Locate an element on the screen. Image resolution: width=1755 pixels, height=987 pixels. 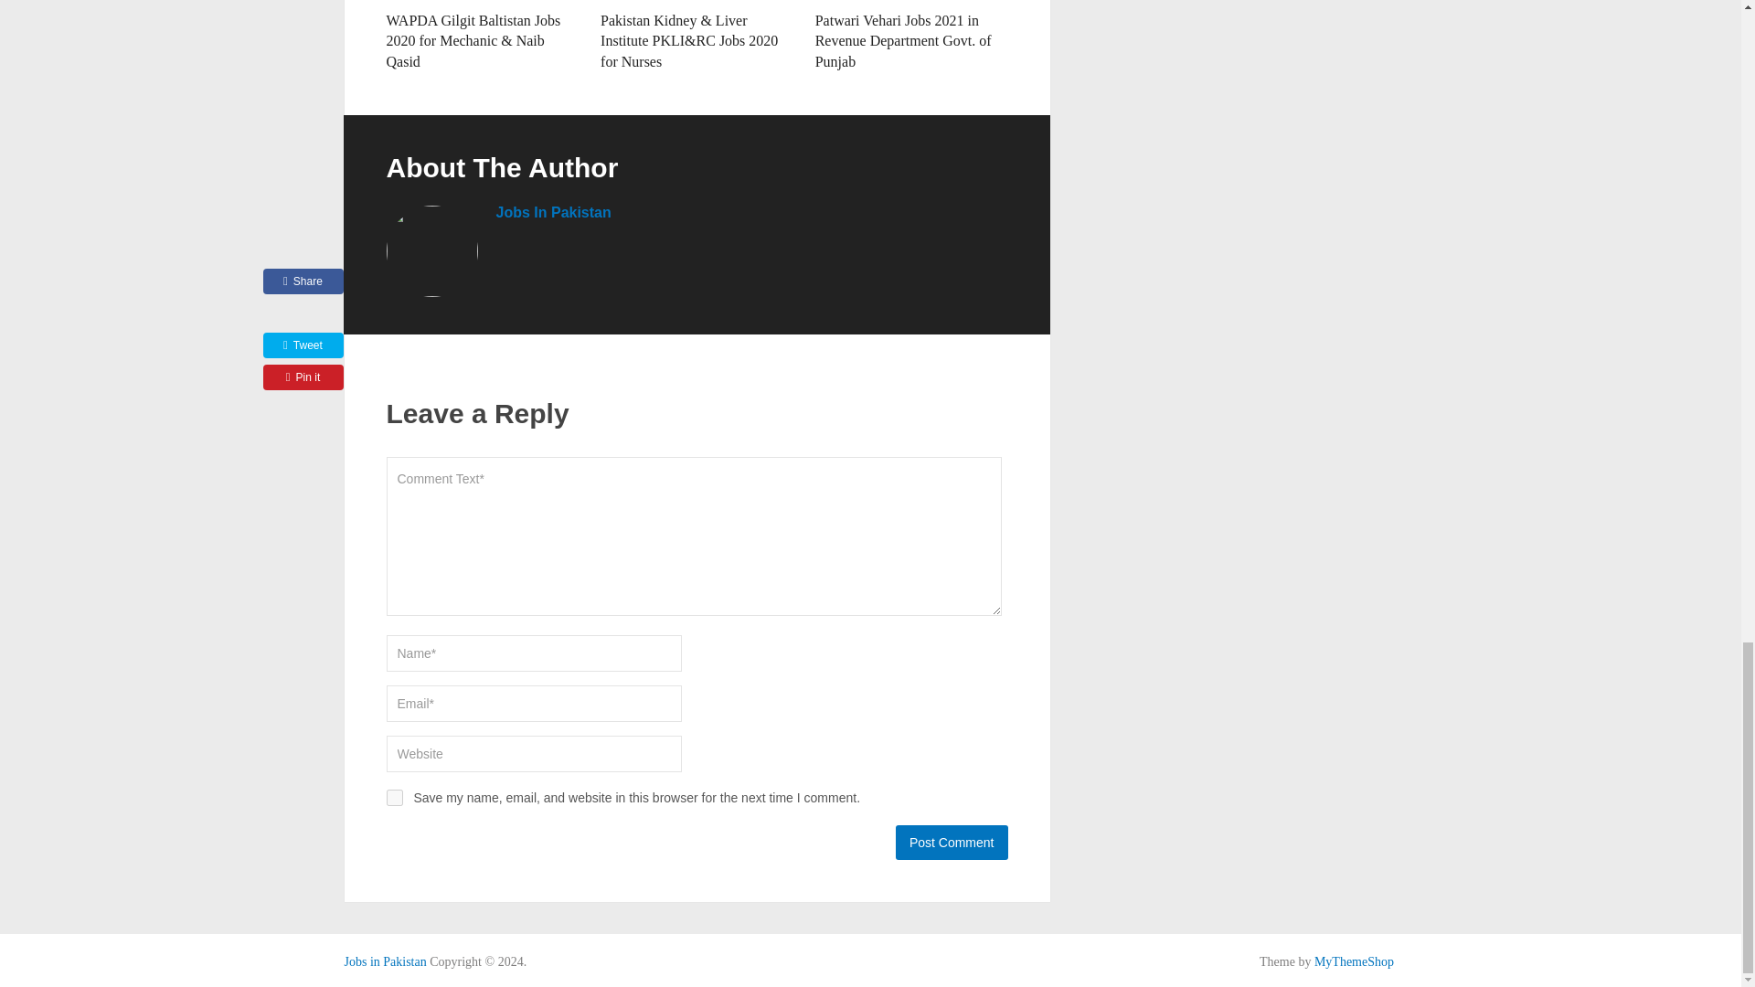
Post Comment is located at coordinates (951, 842).